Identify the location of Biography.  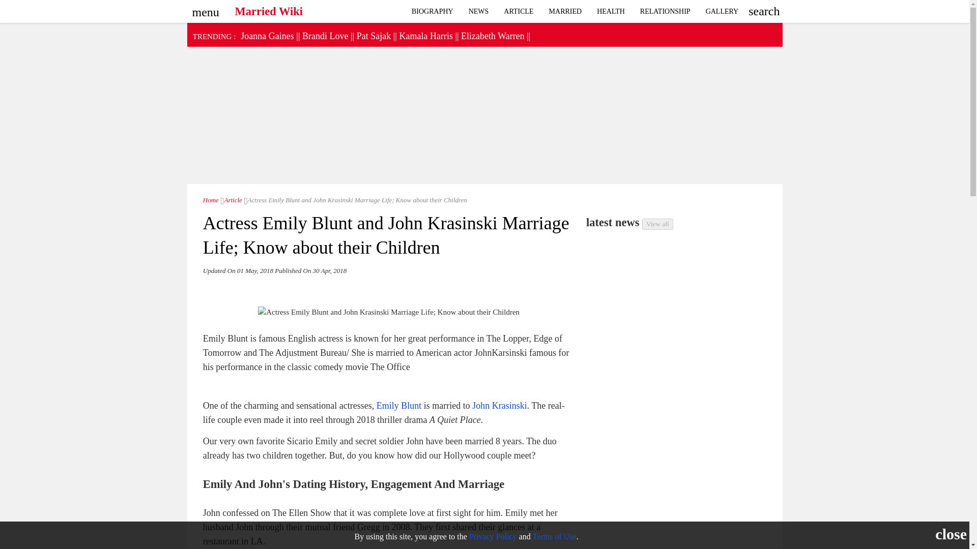
(433, 11).